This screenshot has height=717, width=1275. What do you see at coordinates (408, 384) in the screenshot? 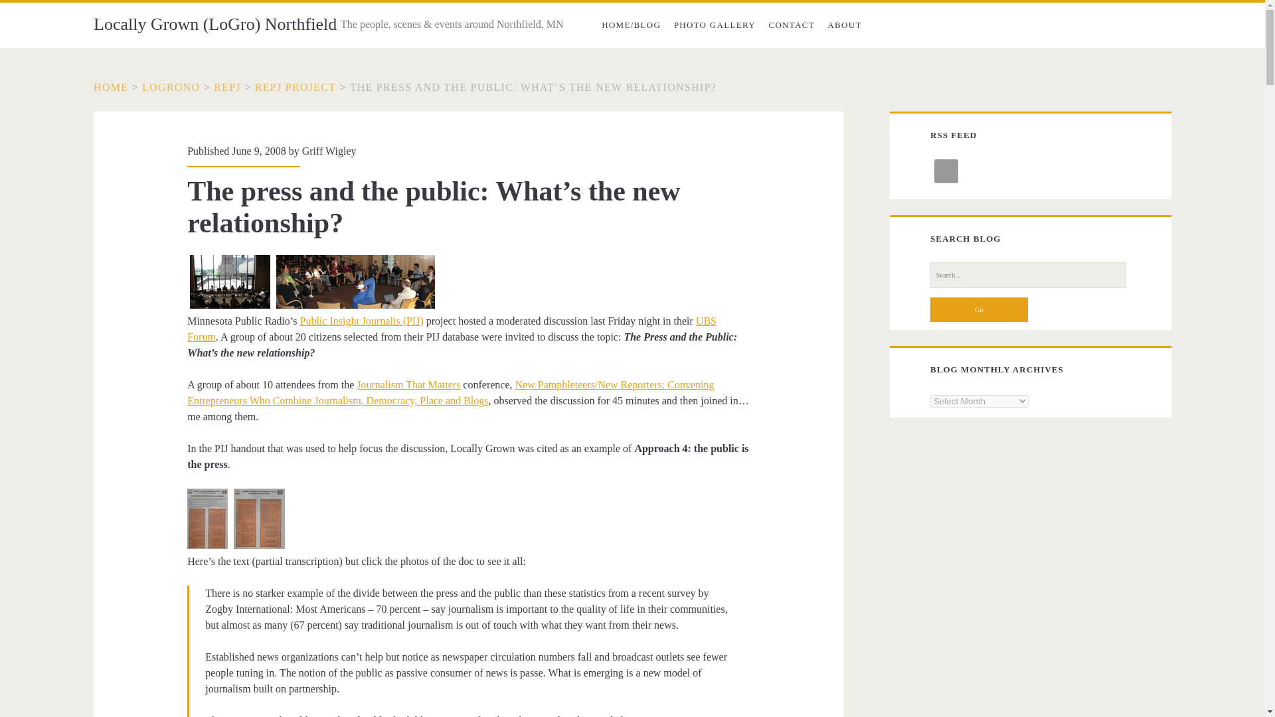
I see `Journalism That Matters` at bounding box center [408, 384].